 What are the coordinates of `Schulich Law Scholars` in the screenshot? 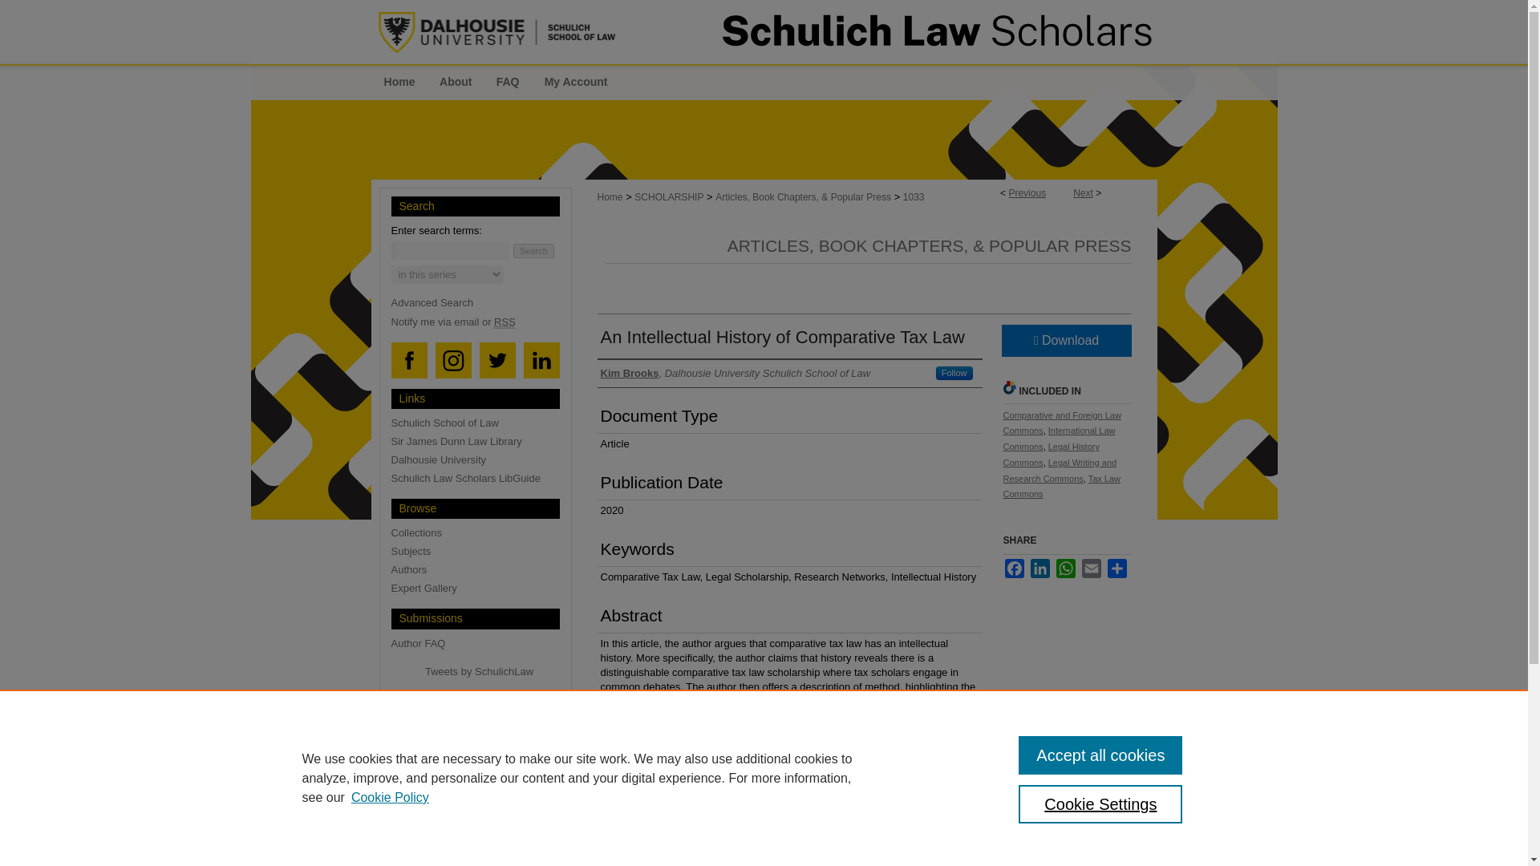 It's located at (764, 32).